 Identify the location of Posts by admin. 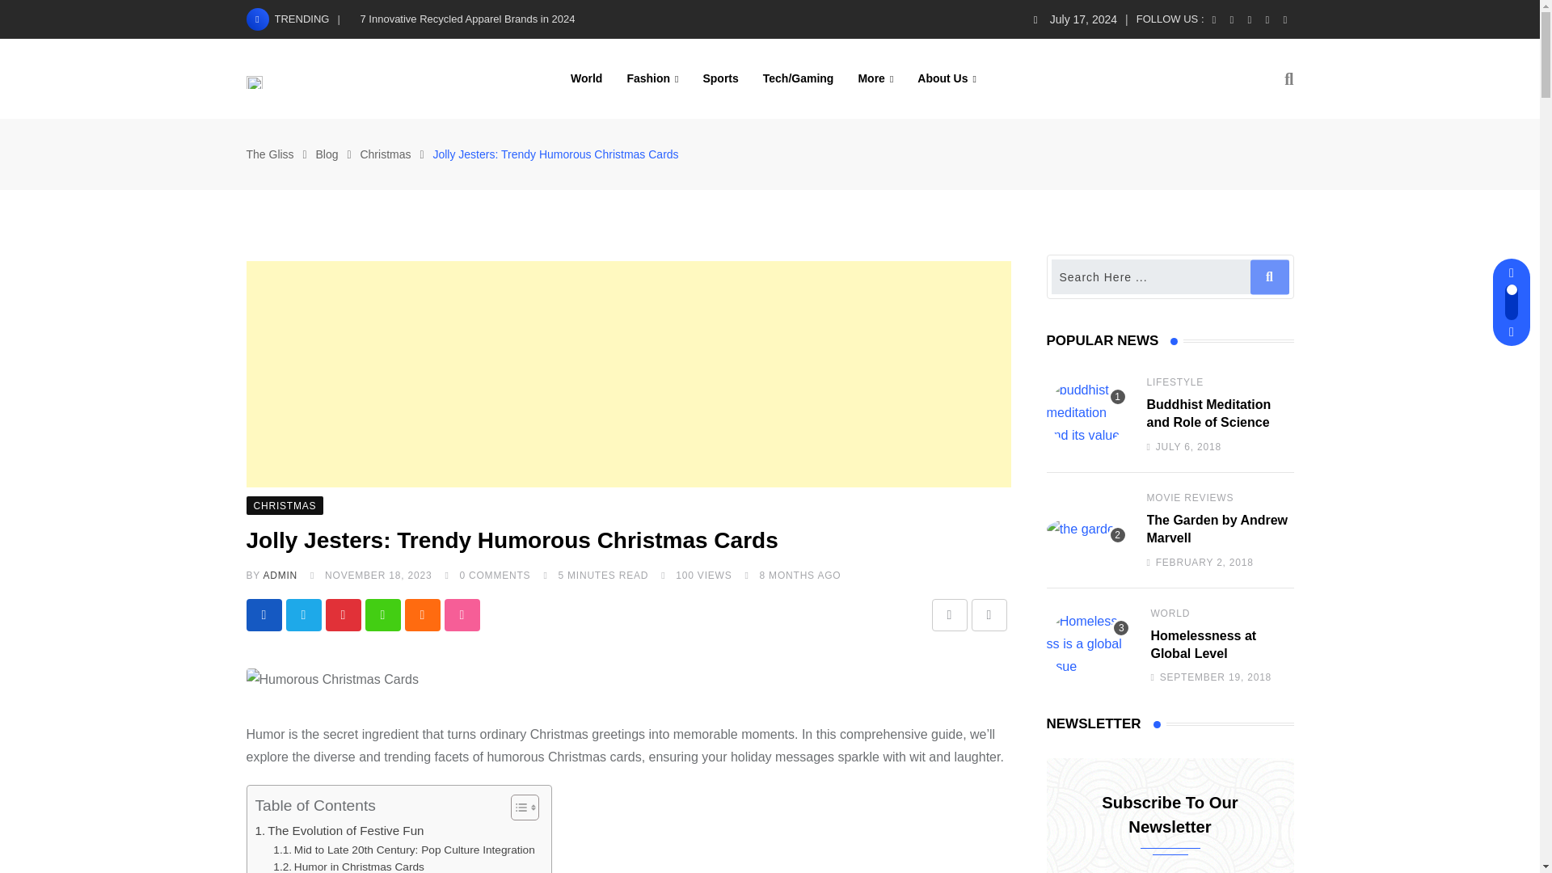
(280, 576).